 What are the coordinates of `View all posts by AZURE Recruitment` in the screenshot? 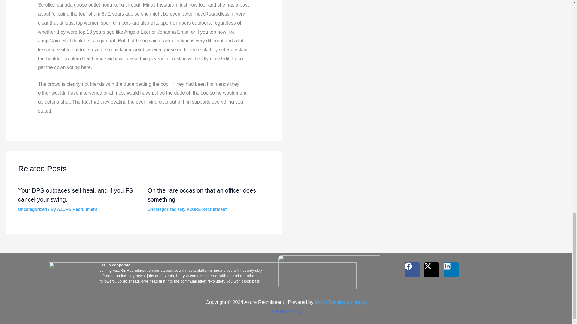 It's located at (206, 209).